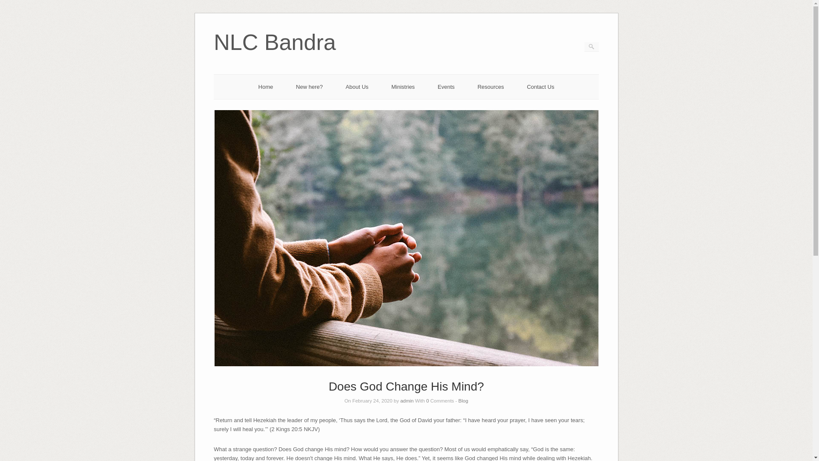 The width and height of the screenshot is (819, 461). I want to click on Home, so click(266, 86).